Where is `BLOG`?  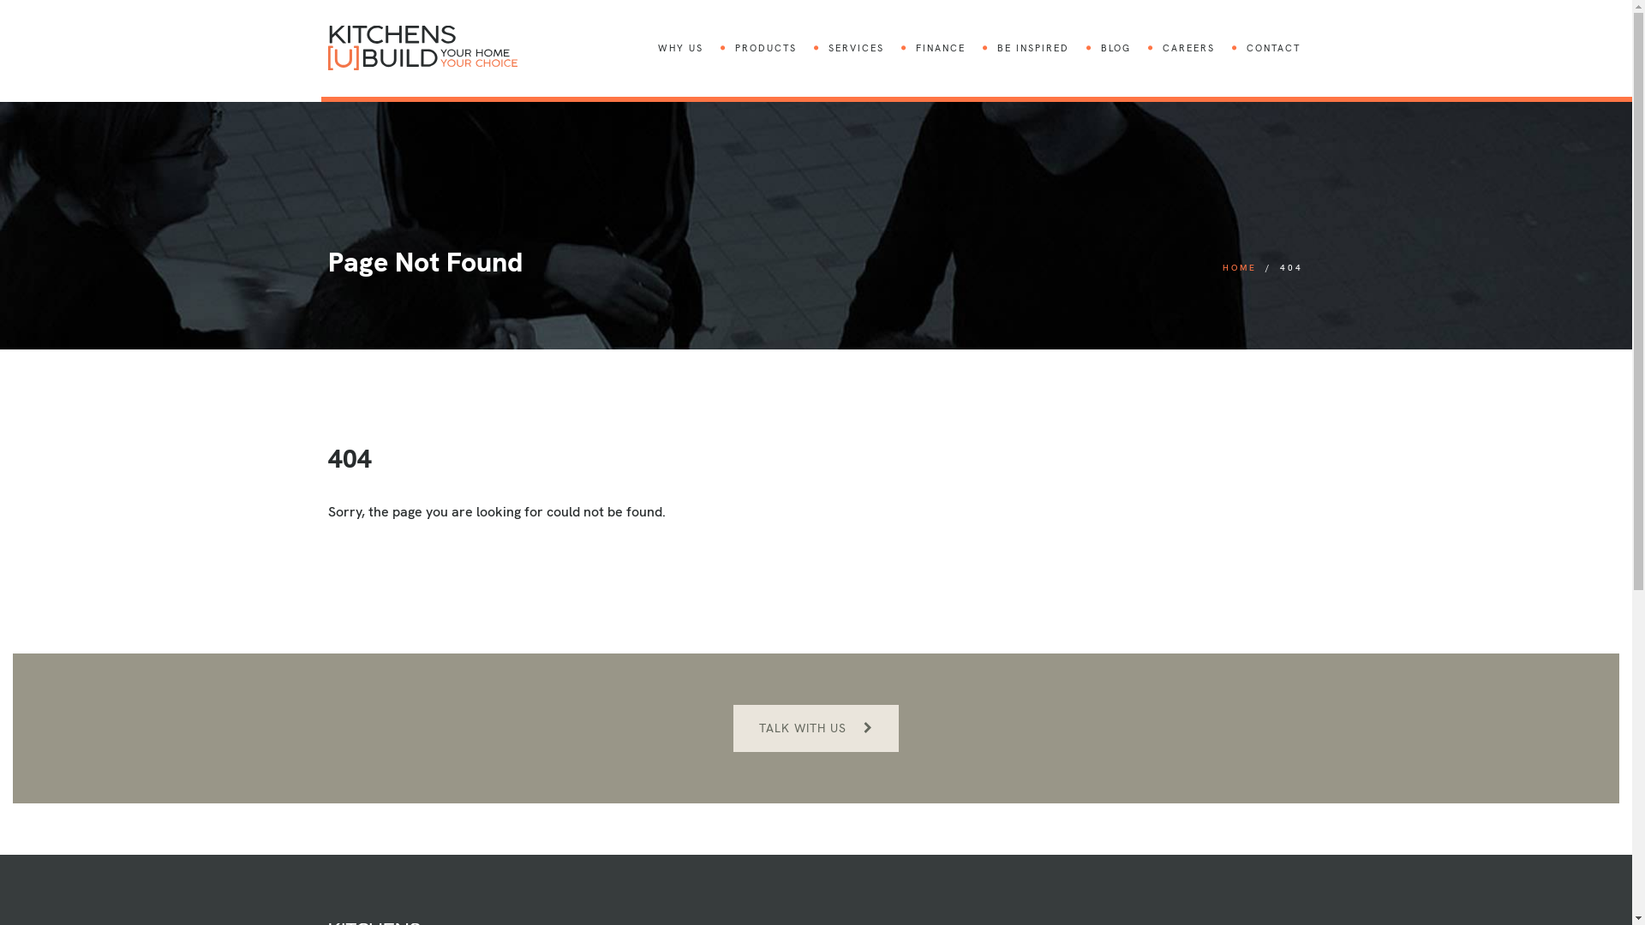 BLOG is located at coordinates (1128, 48).